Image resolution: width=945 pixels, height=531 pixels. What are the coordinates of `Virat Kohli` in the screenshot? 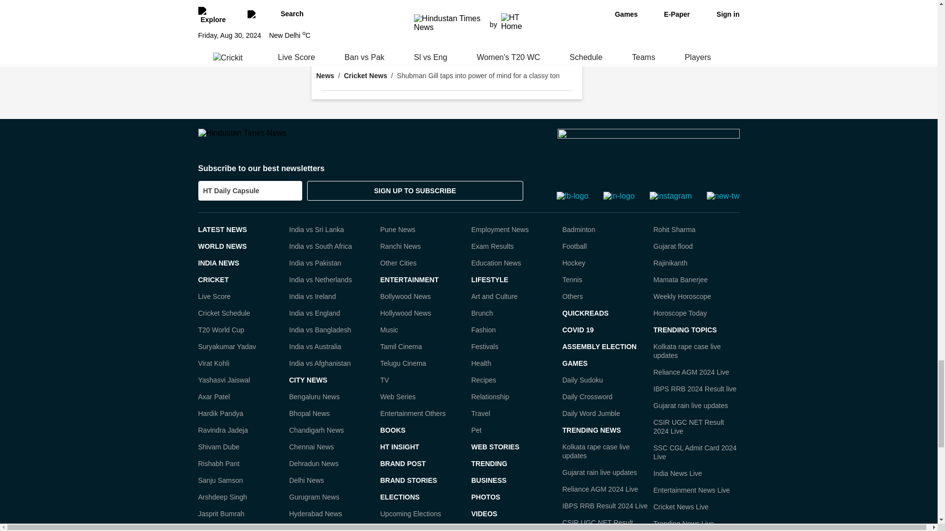 It's located at (550, 11).